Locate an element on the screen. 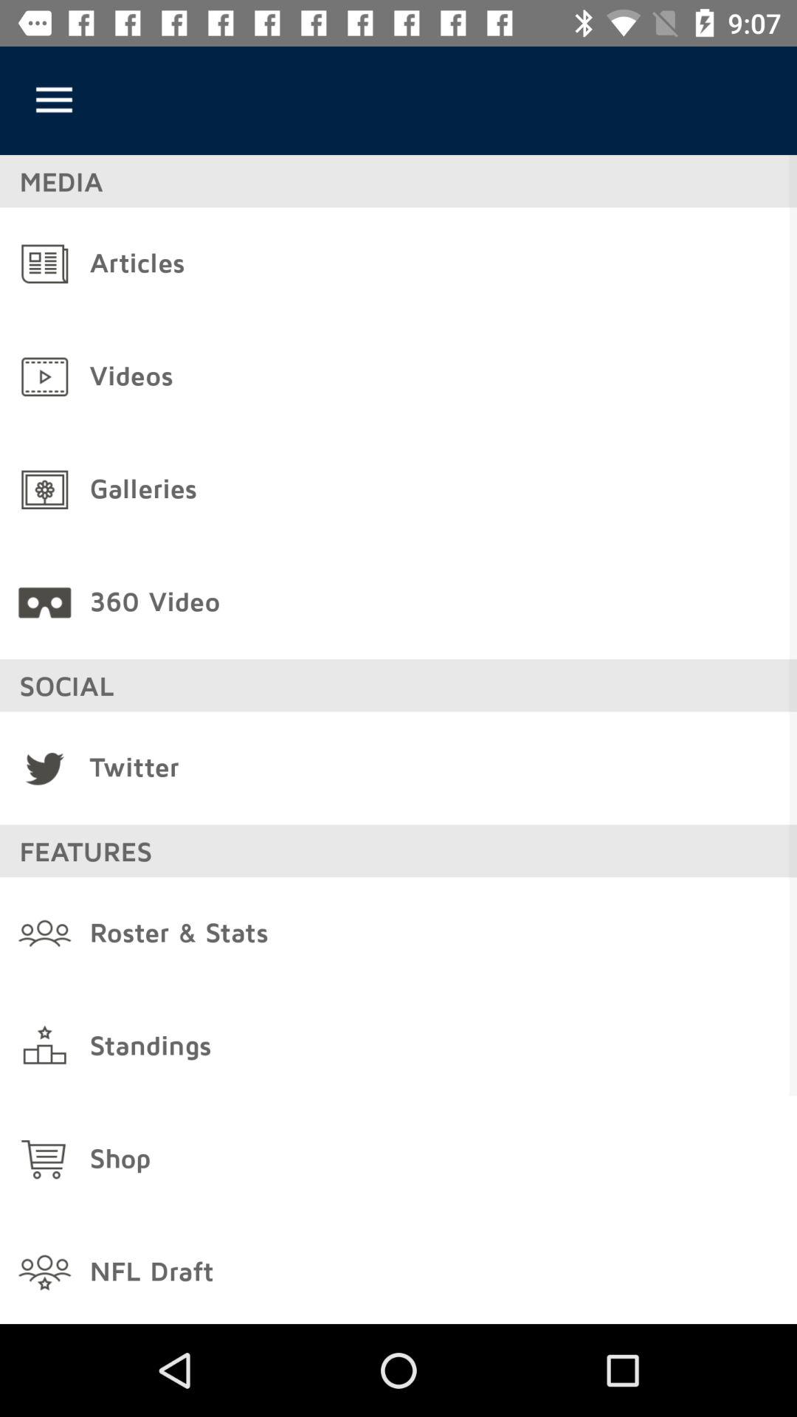 Image resolution: width=797 pixels, height=1417 pixels. click on the icon left to roster  stats is located at coordinates (44, 934).